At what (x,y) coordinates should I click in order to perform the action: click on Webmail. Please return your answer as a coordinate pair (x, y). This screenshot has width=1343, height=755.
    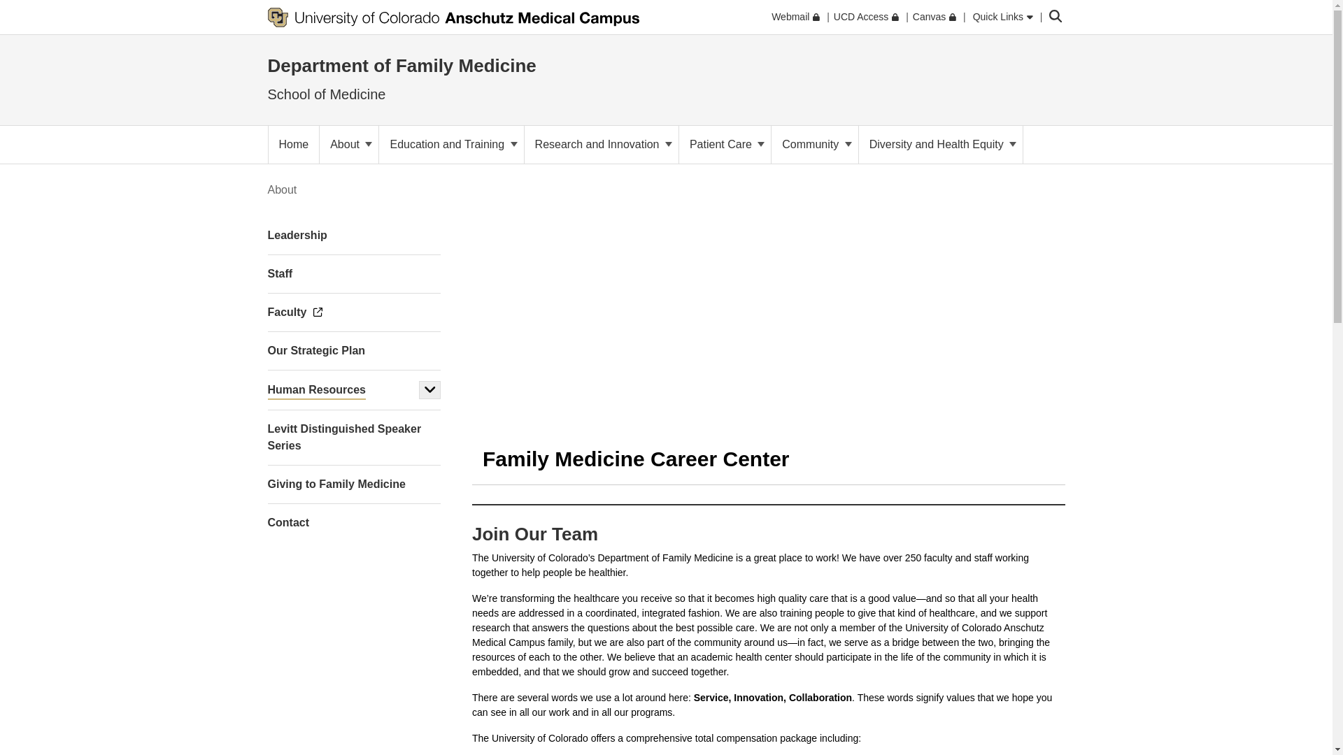
    Looking at the image, I should click on (795, 17).